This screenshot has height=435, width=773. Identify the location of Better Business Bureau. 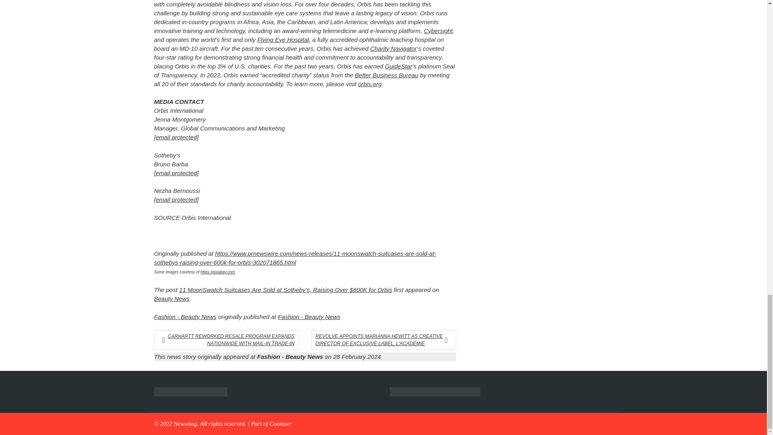
(386, 75).